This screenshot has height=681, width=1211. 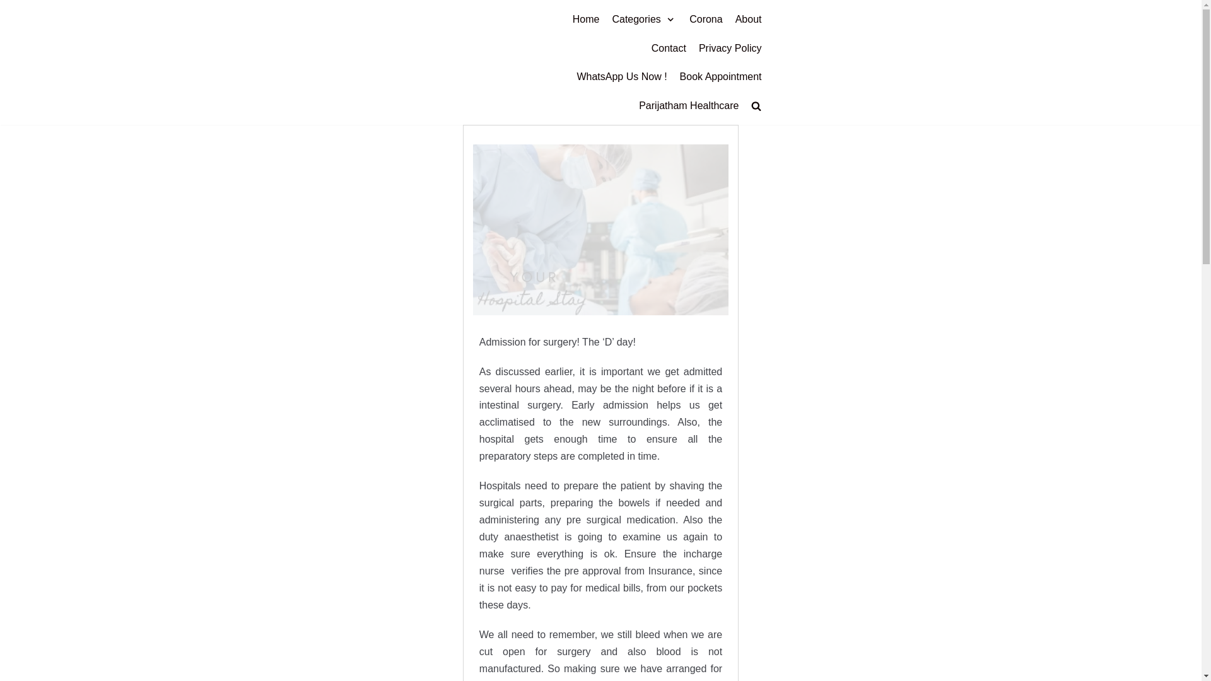 I want to click on Home, so click(x=586, y=20).